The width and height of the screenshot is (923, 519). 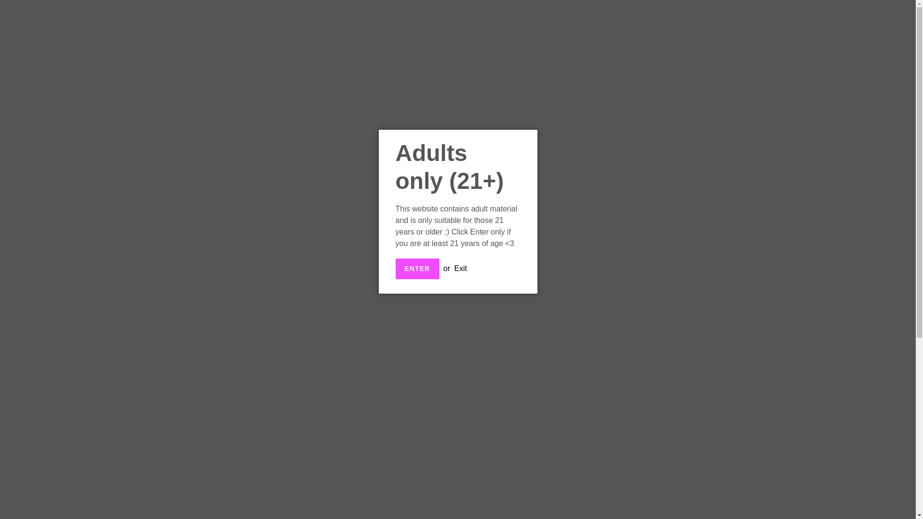 I want to click on ENTER, so click(x=417, y=269).